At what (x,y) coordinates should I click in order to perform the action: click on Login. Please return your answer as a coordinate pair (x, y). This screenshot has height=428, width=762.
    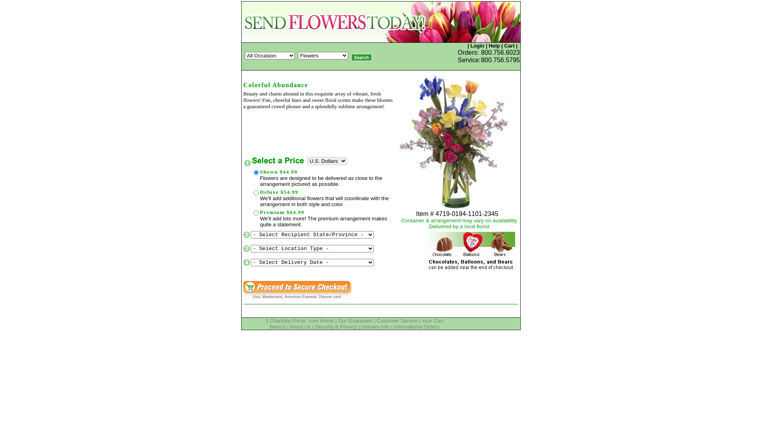
    Looking at the image, I should click on (477, 46).